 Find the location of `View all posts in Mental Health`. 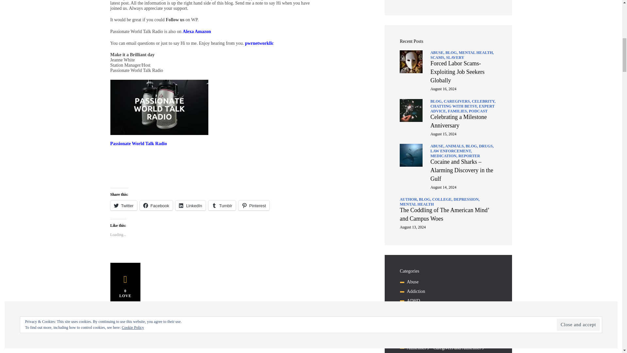

View all posts in Mental Health is located at coordinates (476, 53).